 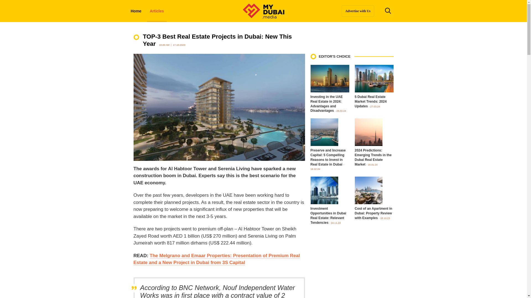 I want to click on Articles, so click(x=157, y=11).